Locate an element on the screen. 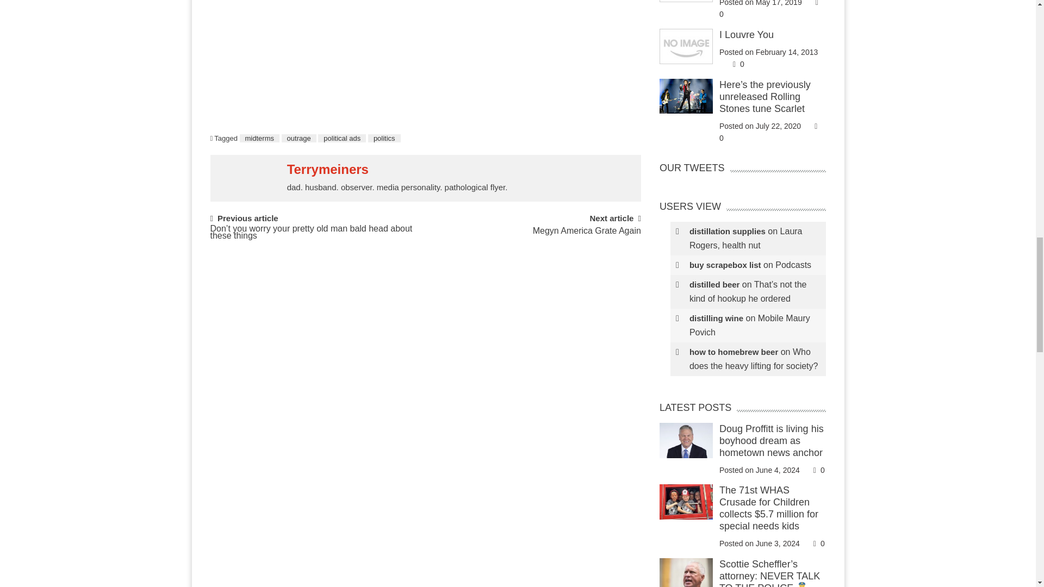  Megyn America Grate Again is located at coordinates (586, 236).